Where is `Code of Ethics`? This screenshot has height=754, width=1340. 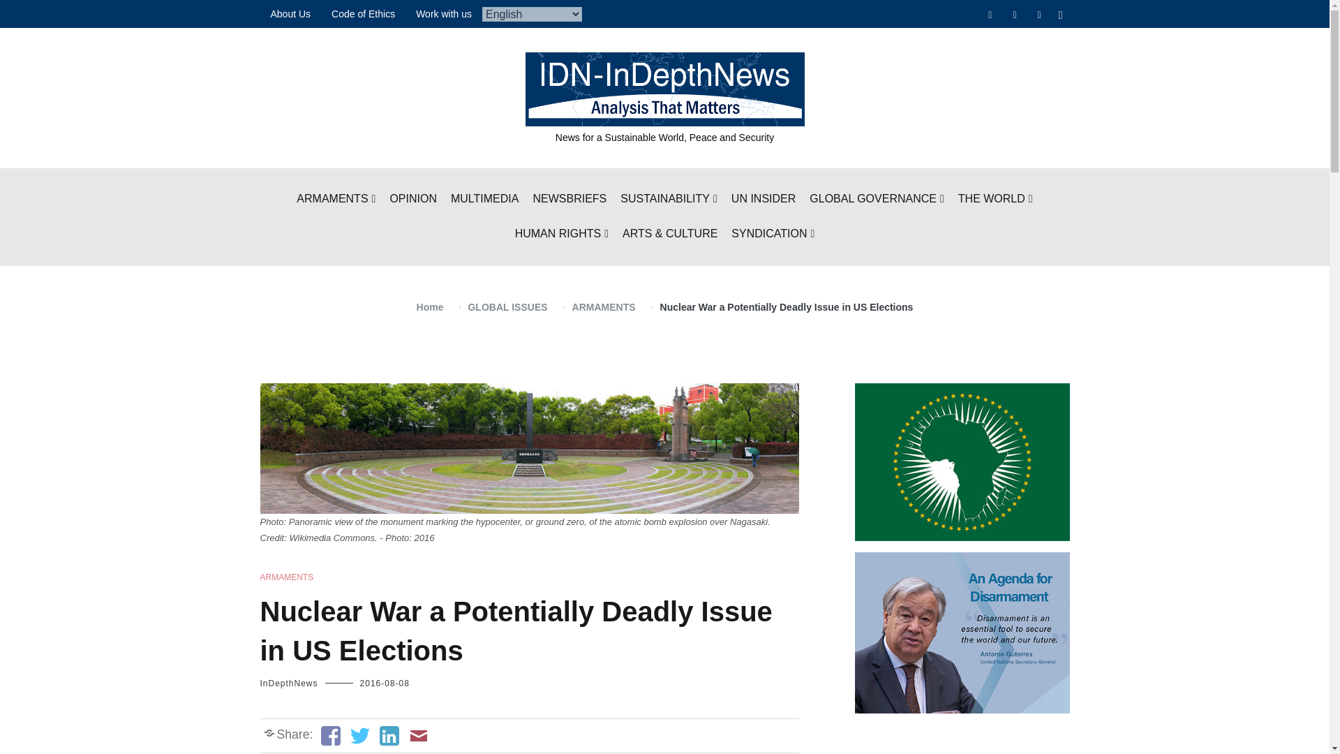 Code of Ethics is located at coordinates (363, 14).